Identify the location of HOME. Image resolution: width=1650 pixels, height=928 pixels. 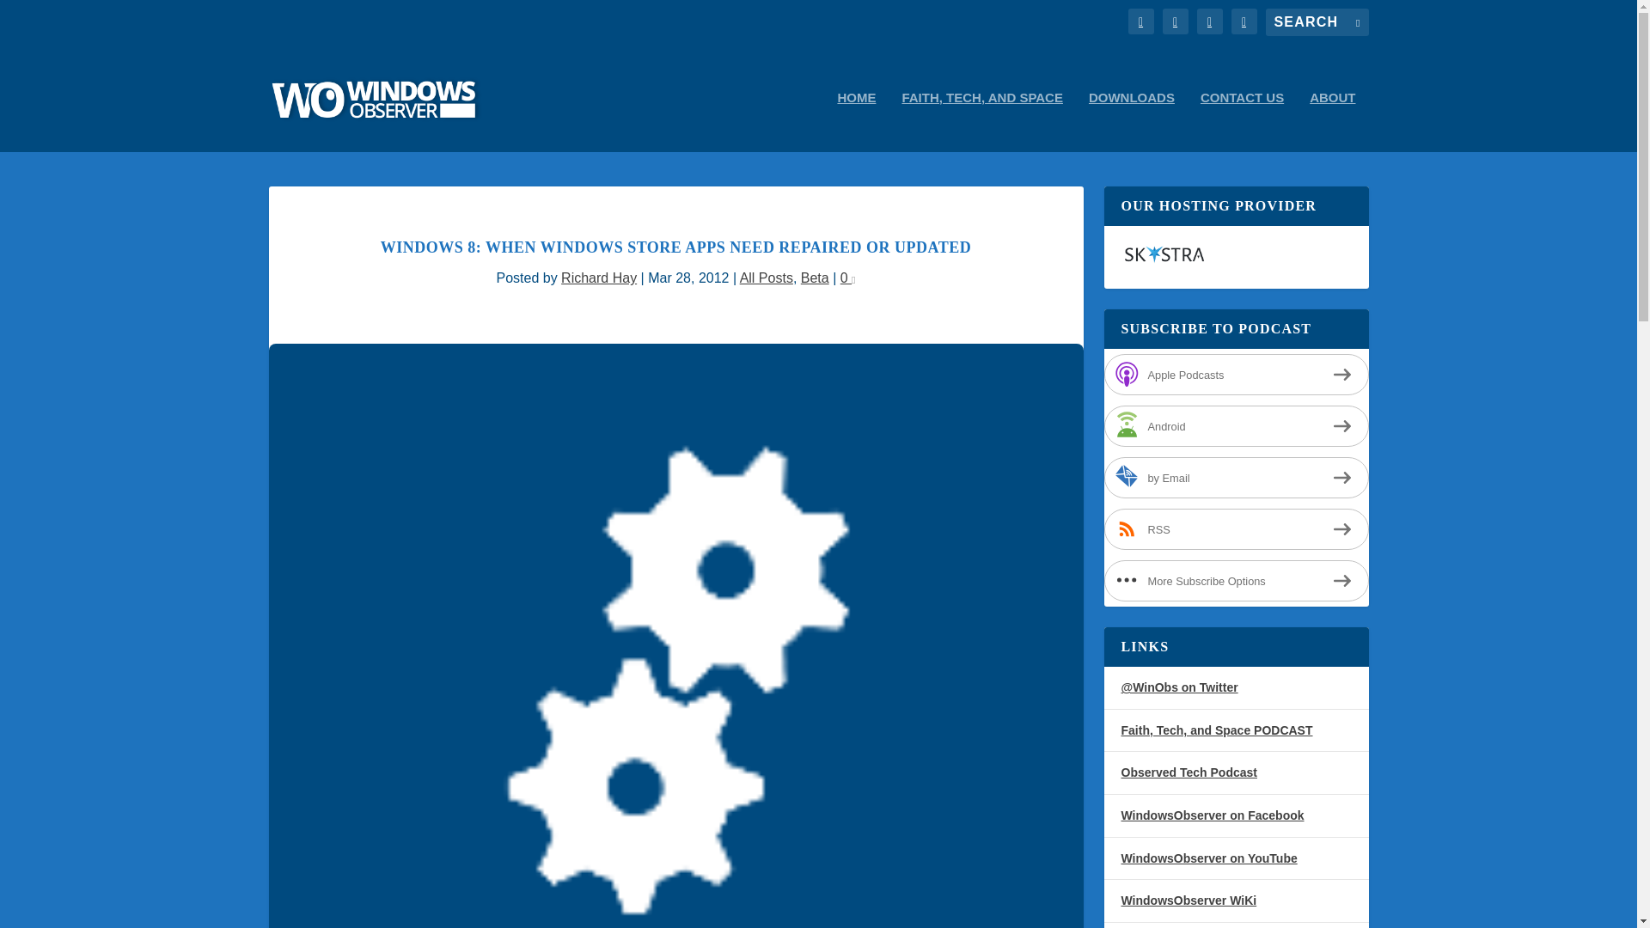
(856, 121).